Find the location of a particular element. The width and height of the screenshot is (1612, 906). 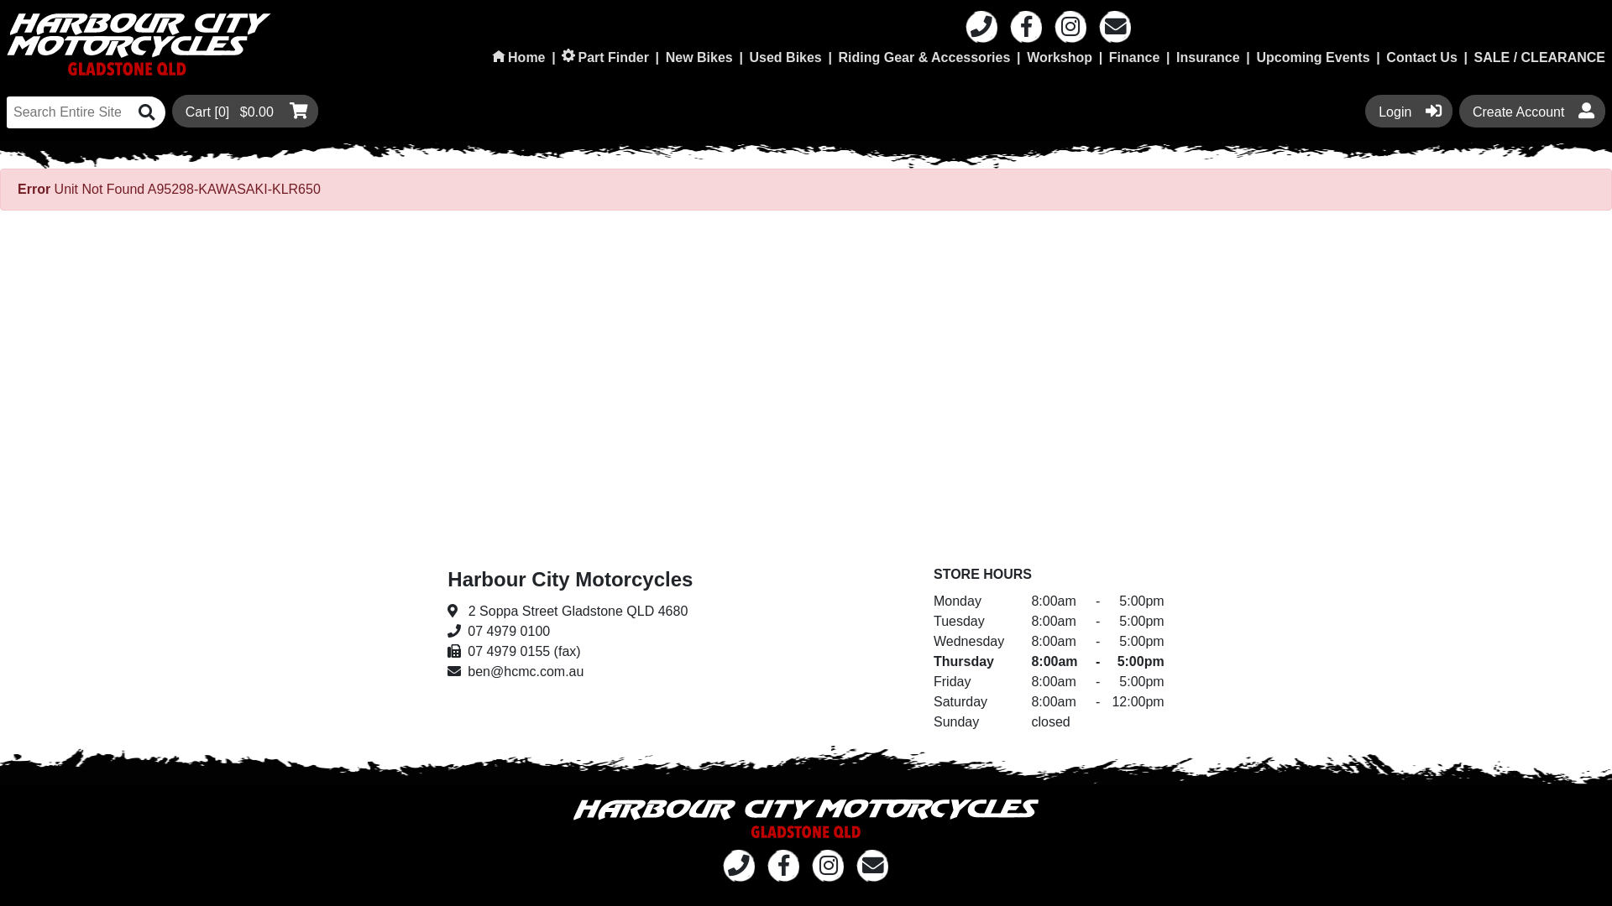

2 Soppa Street Gladstone QLD 4680 is located at coordinates (570, 612).